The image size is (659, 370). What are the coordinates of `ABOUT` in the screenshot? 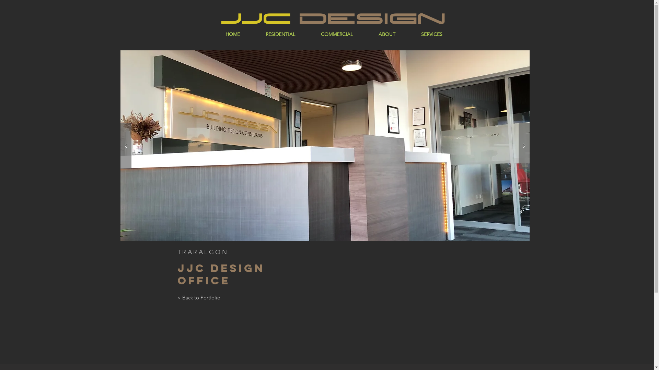 It's located at (387, 34).